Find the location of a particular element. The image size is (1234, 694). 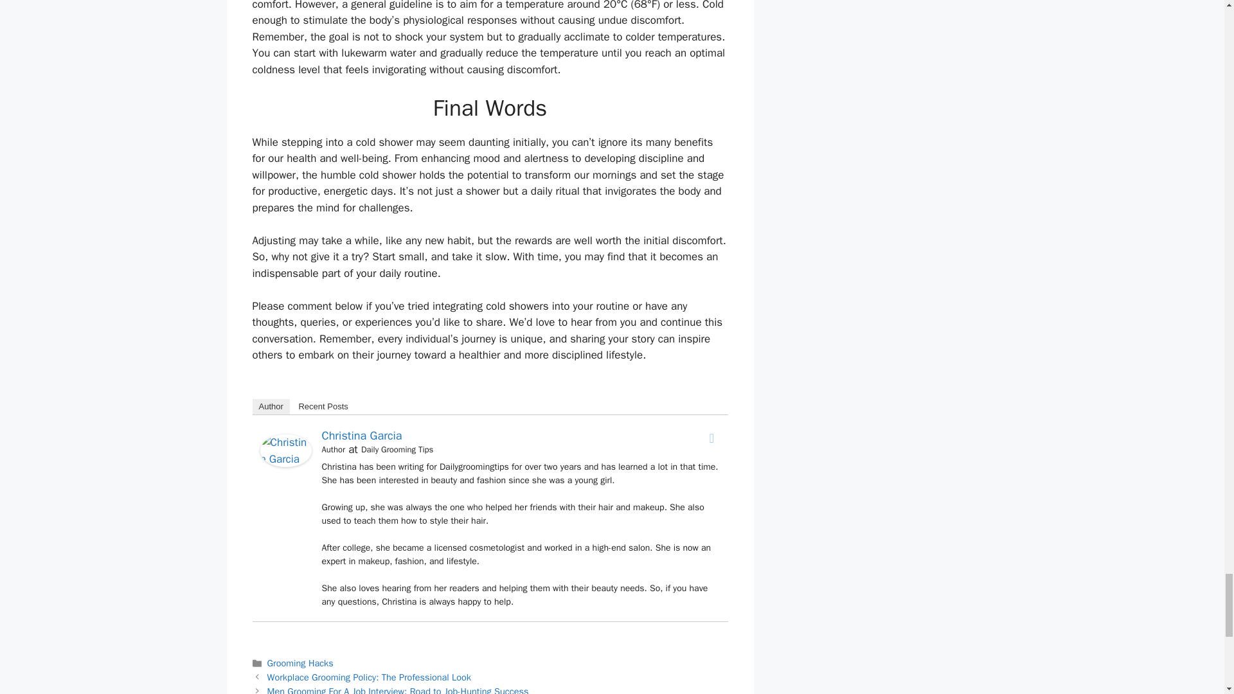

Workplace Grooming Policy: The Professional Look is located at coordinates (369, 677).